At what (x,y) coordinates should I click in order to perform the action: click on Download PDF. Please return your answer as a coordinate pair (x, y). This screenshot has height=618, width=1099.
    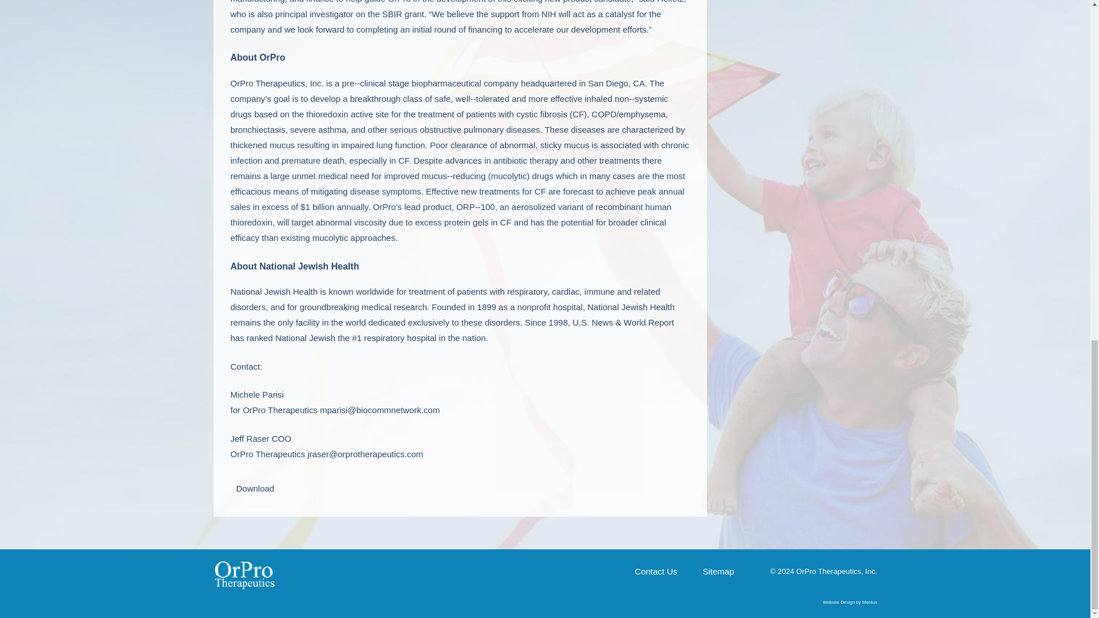
    Looking at the image, I should click on (252, 488).